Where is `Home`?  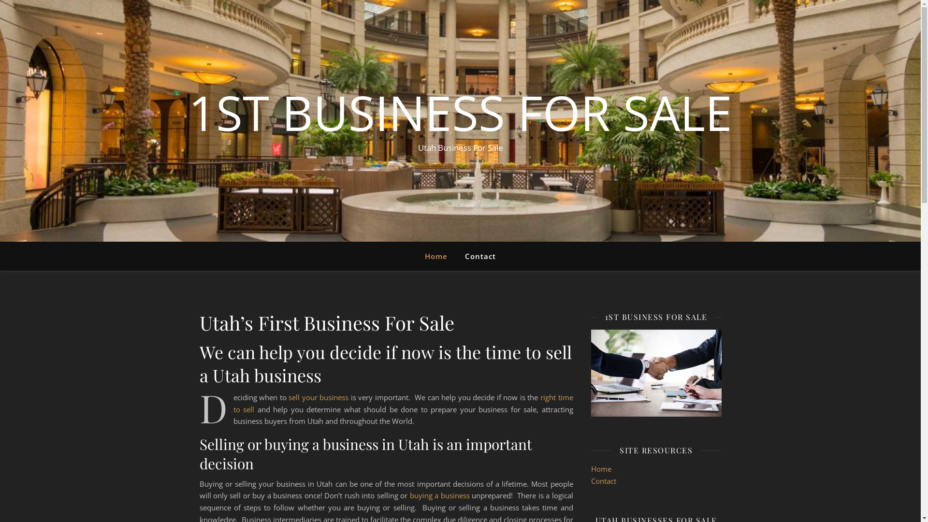 Home is located at coordinates (601, 469).